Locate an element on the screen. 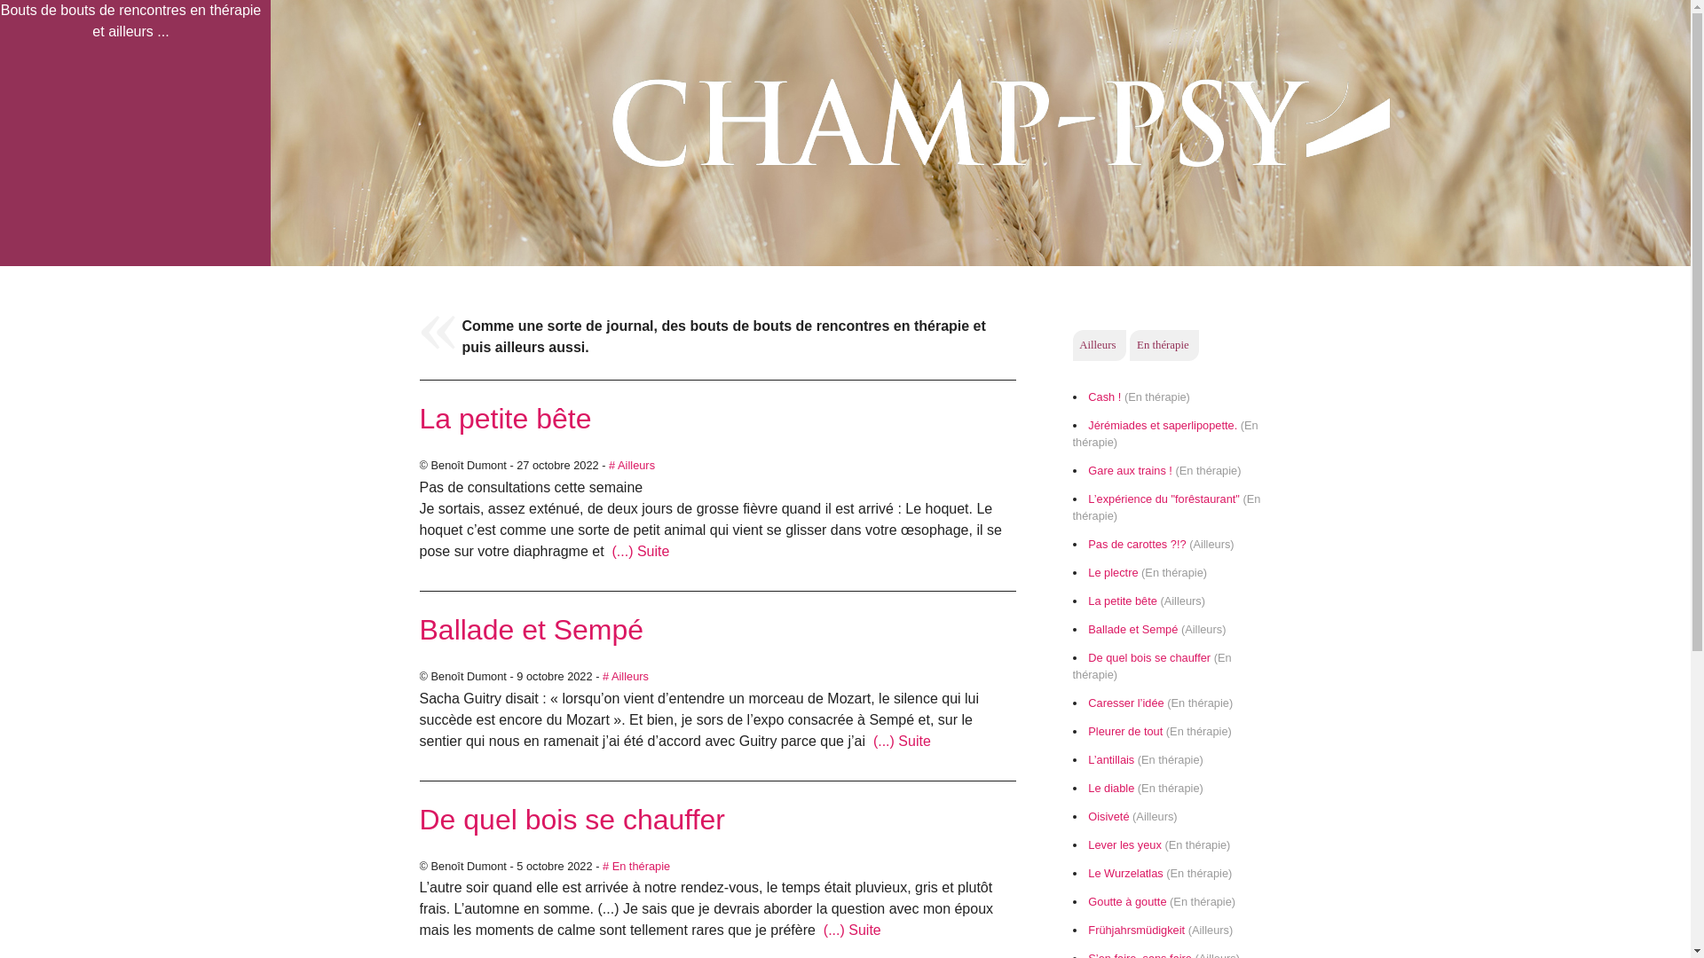 The image size is (1704, 958). Le Wurzelatlas is located at coordinates (1125, 873).